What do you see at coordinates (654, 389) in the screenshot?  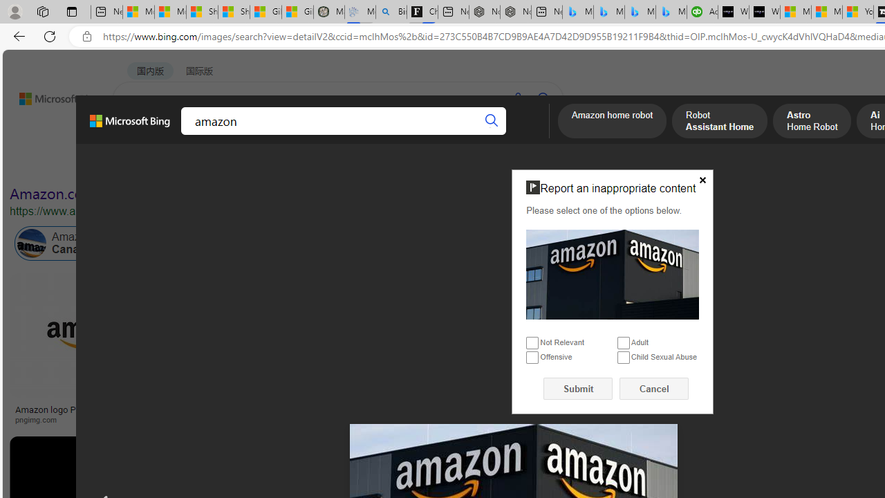 I see `Cancel` at bounding box center [654, 389].